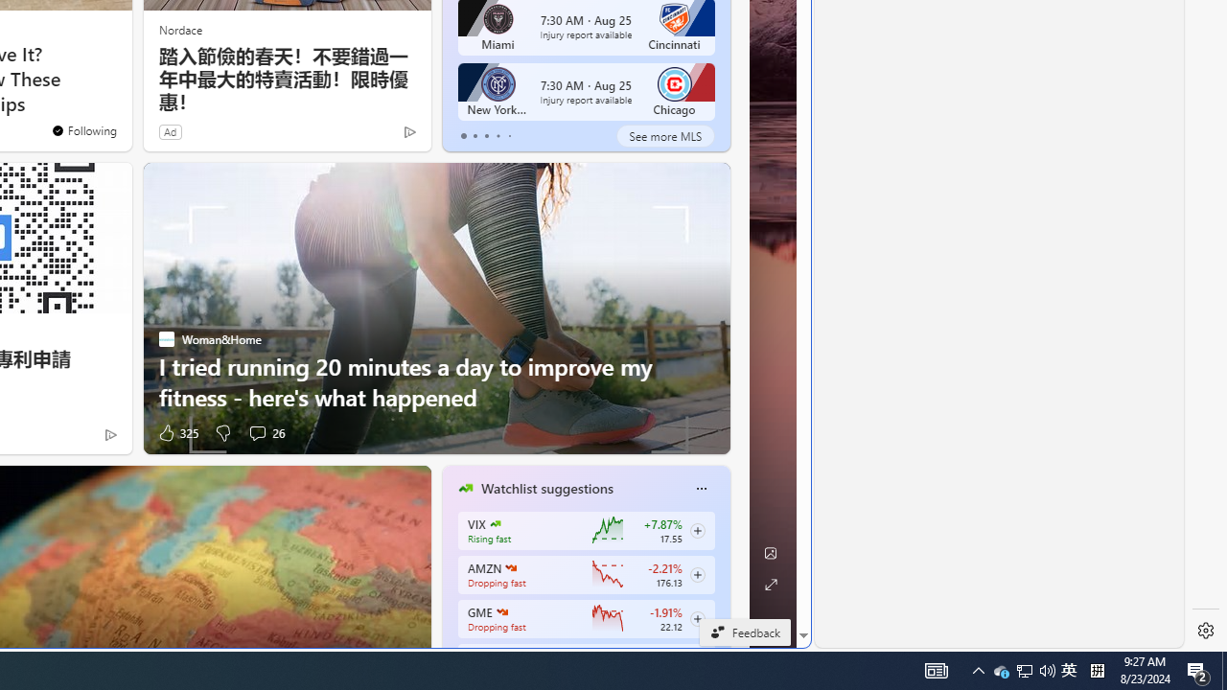 Image resolution: width=1227 pixels, height=690 pixels. What do you see at coordinates (770, 553) in the screenshot?
I see `Edit Background` at bounding box center [770, 553].